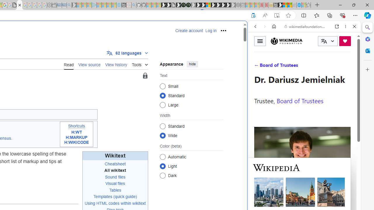 This screenshot has width=374, height=210. I want to click on Wiktionary, so click(302, 195).